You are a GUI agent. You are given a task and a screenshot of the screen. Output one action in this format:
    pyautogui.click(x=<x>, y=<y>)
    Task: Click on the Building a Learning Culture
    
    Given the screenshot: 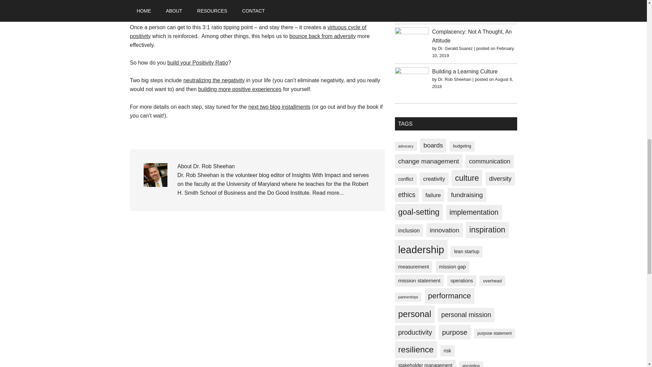 What is the action you would take?
    pyautogui.click(x=465, y=71)
    